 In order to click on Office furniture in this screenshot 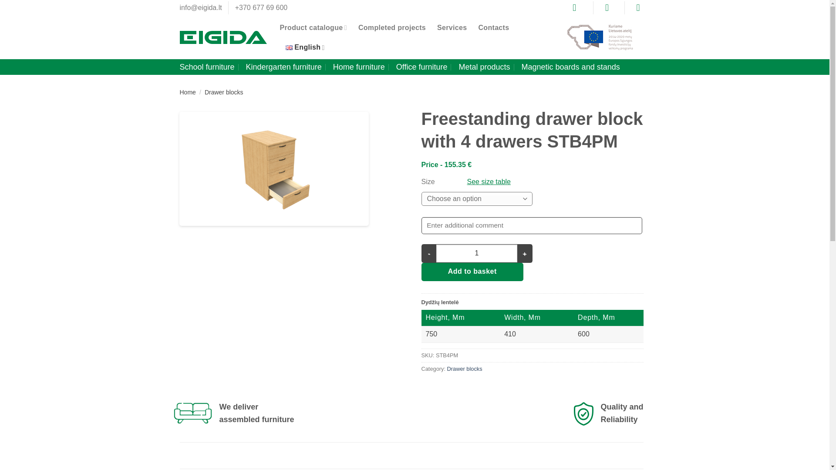, I will do `click(421, 67)`.